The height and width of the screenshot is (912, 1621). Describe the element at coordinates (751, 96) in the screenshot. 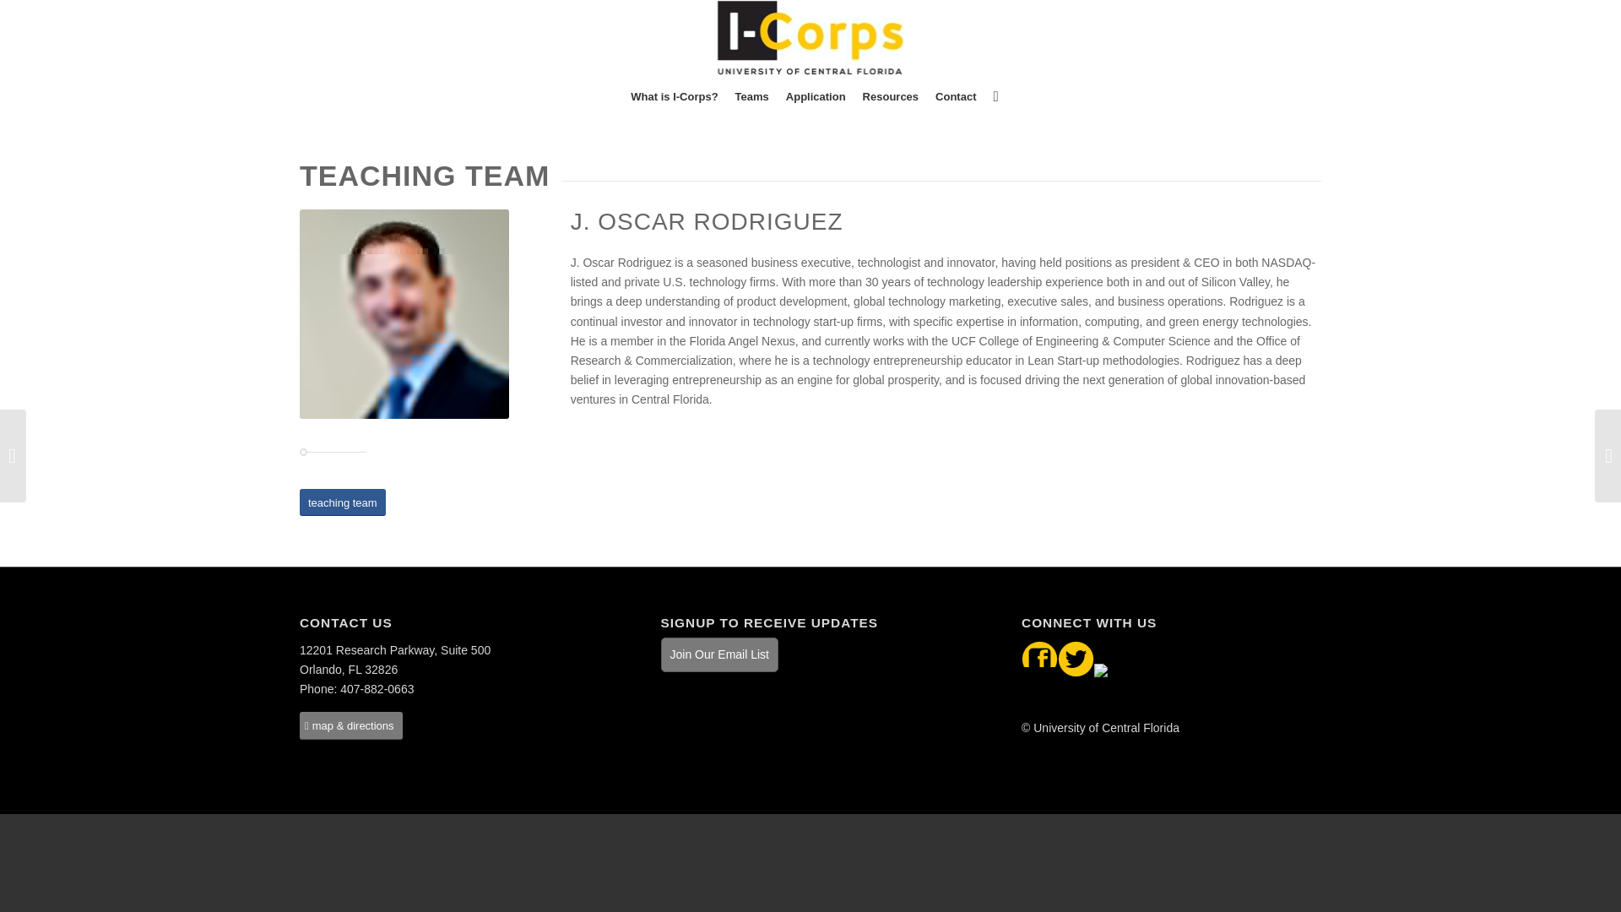

I see `Teams` at that location.